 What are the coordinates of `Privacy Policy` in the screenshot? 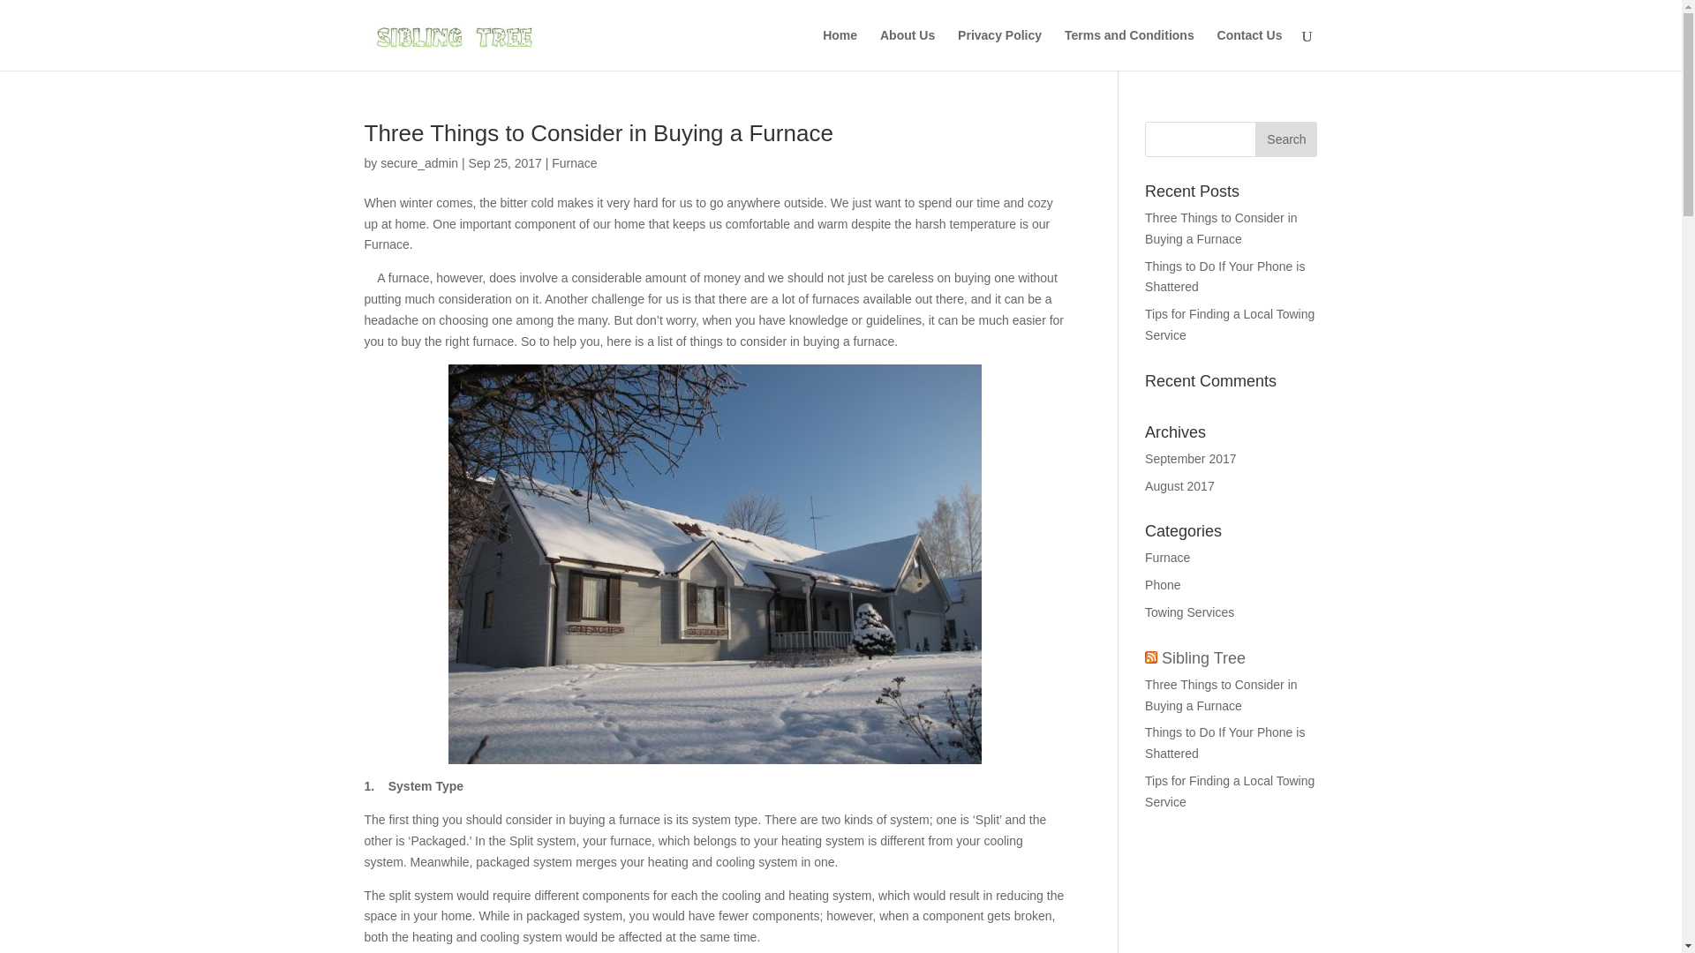 It's located at (999, 49).